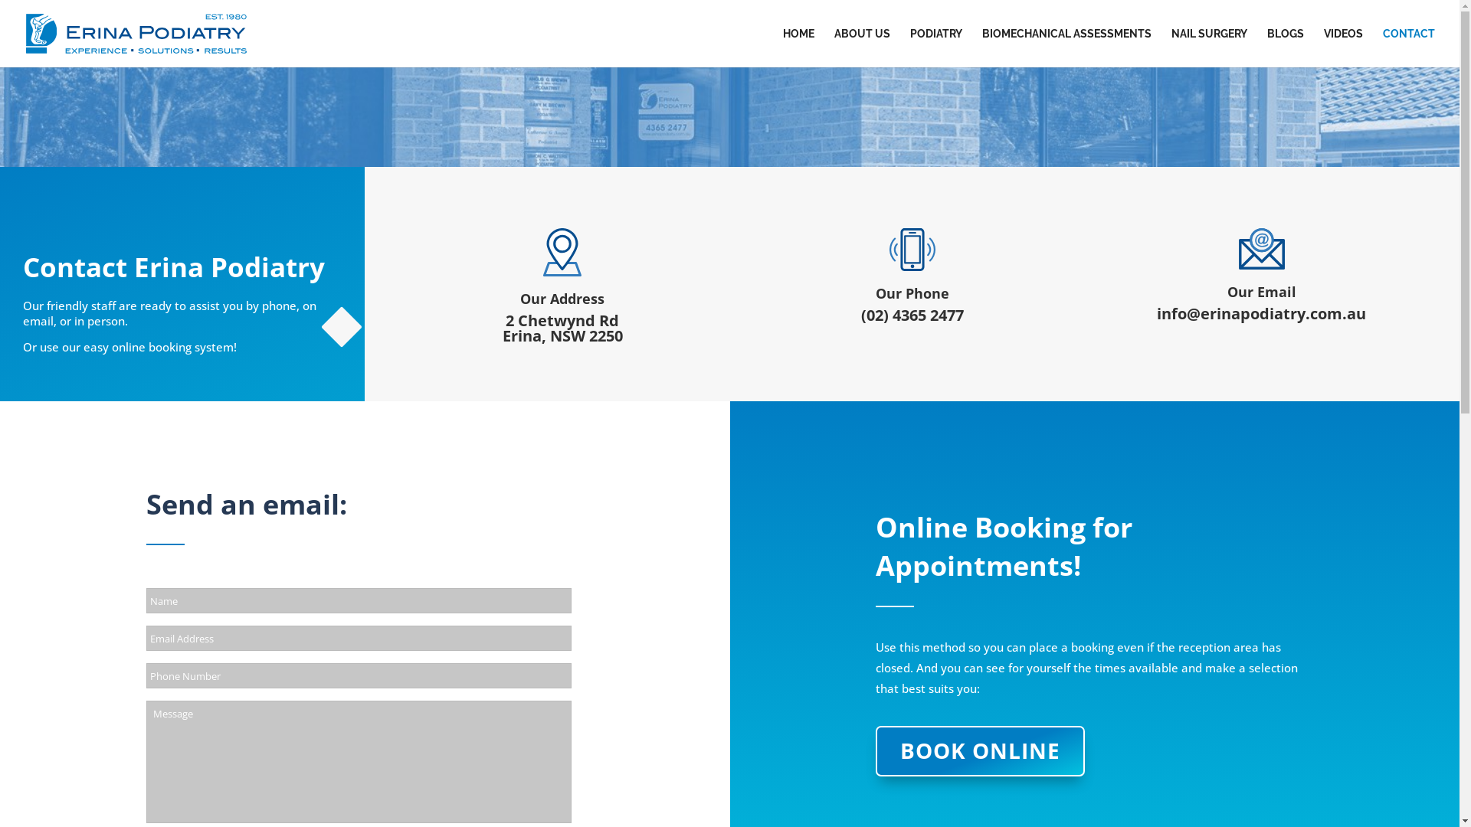  I want to click on CONTACT, so click(1409, 47).